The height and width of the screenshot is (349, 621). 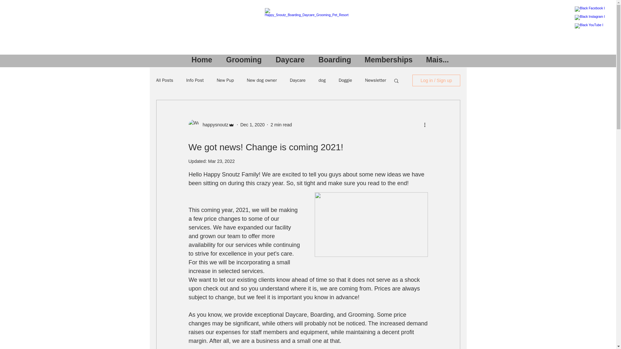 What do you see at coordinates (298, 80) in the screenshot?
I see `Daycare` at bounding box center [298, 80].